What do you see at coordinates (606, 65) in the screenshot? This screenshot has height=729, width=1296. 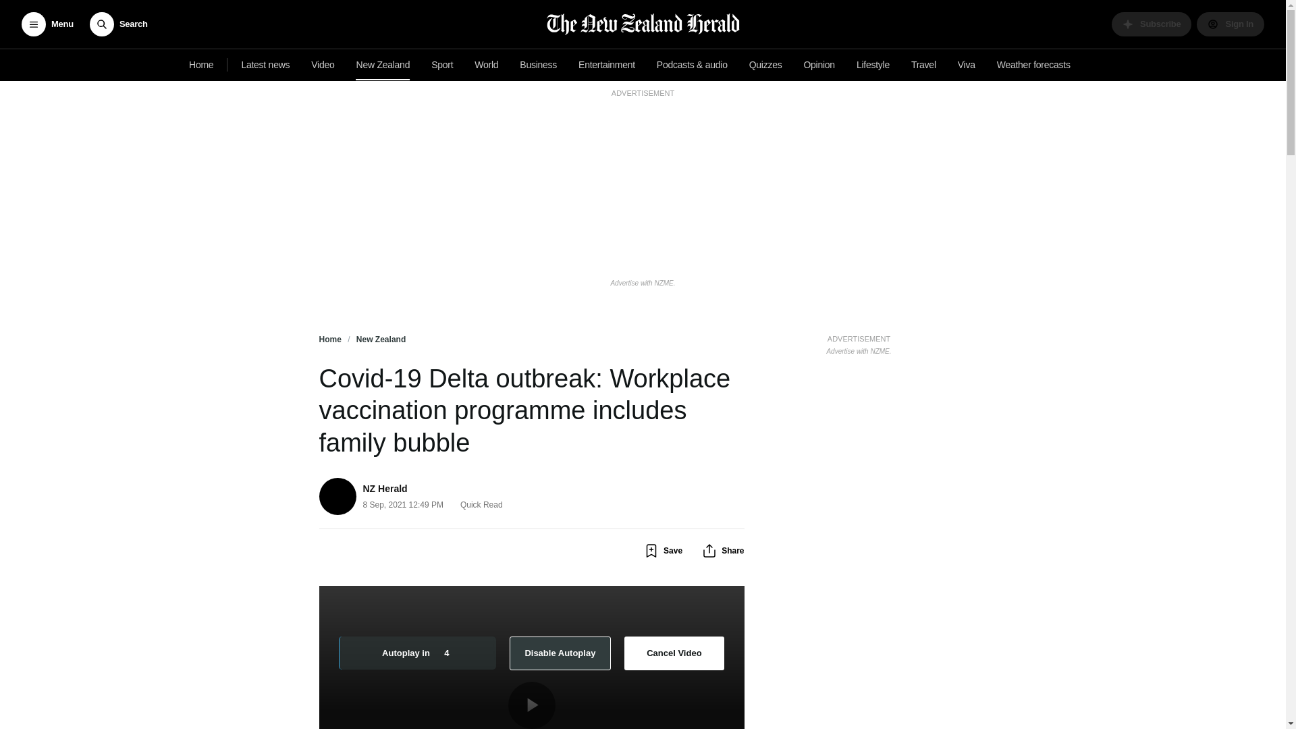 I see `Sign In` at bounding box center [606, 65].